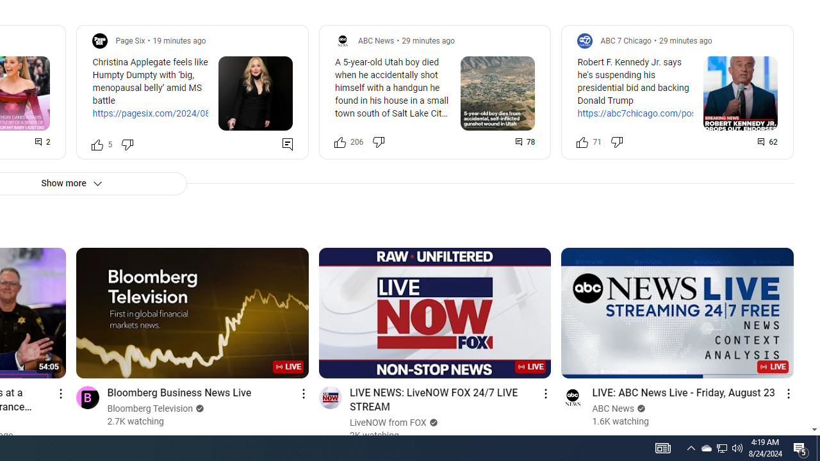 Image resolution: width=820 pixels, height=461 pixels. I want to click on Comment, so click(768, 142).